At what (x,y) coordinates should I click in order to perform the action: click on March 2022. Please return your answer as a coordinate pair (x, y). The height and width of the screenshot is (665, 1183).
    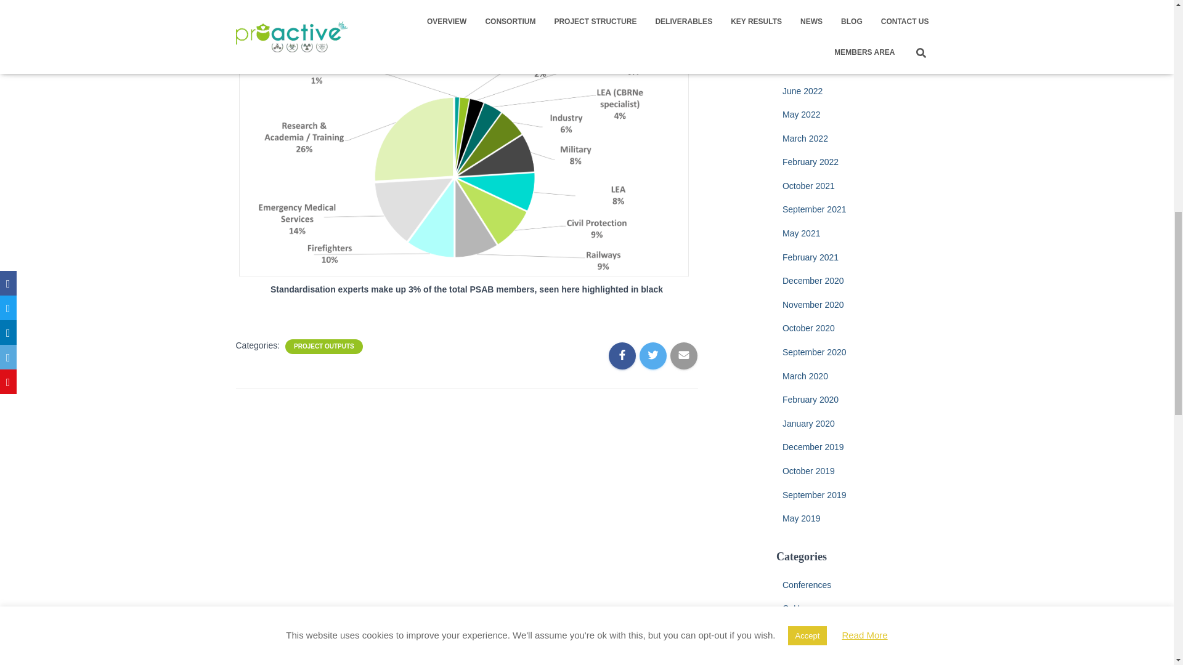
    Looking at the image, I should click on (805, 139).